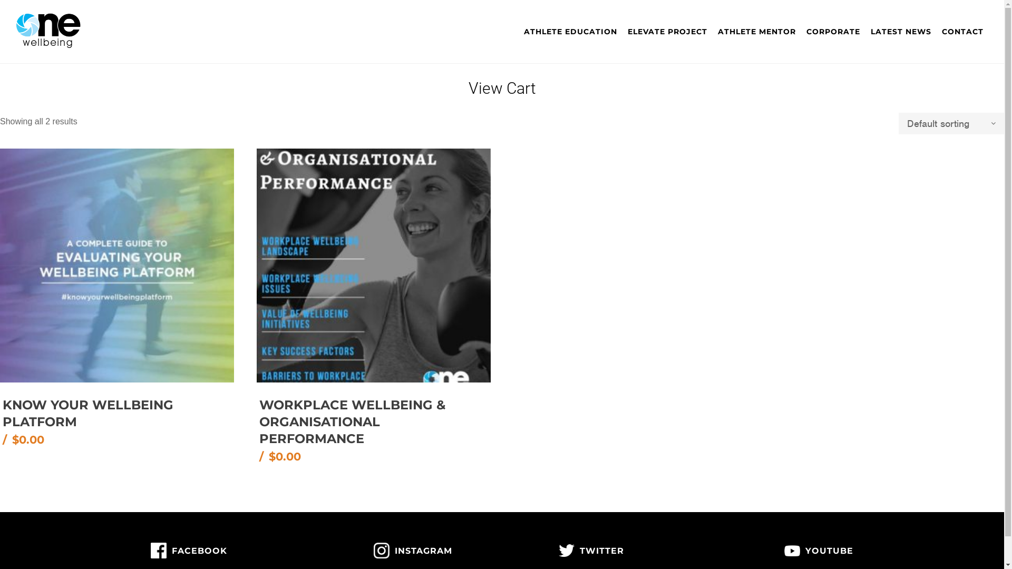  I want to click on LATEST NEWS, so click(901, 32).